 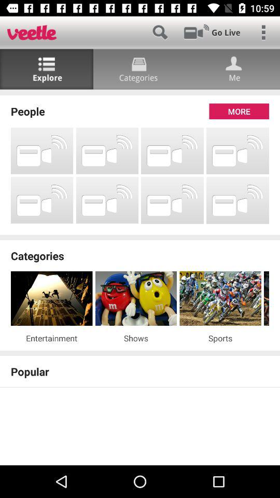 What do you see at coordinates (263, 32) in the screenshot?
I see `open options menu` at bounding box center [263, 32].